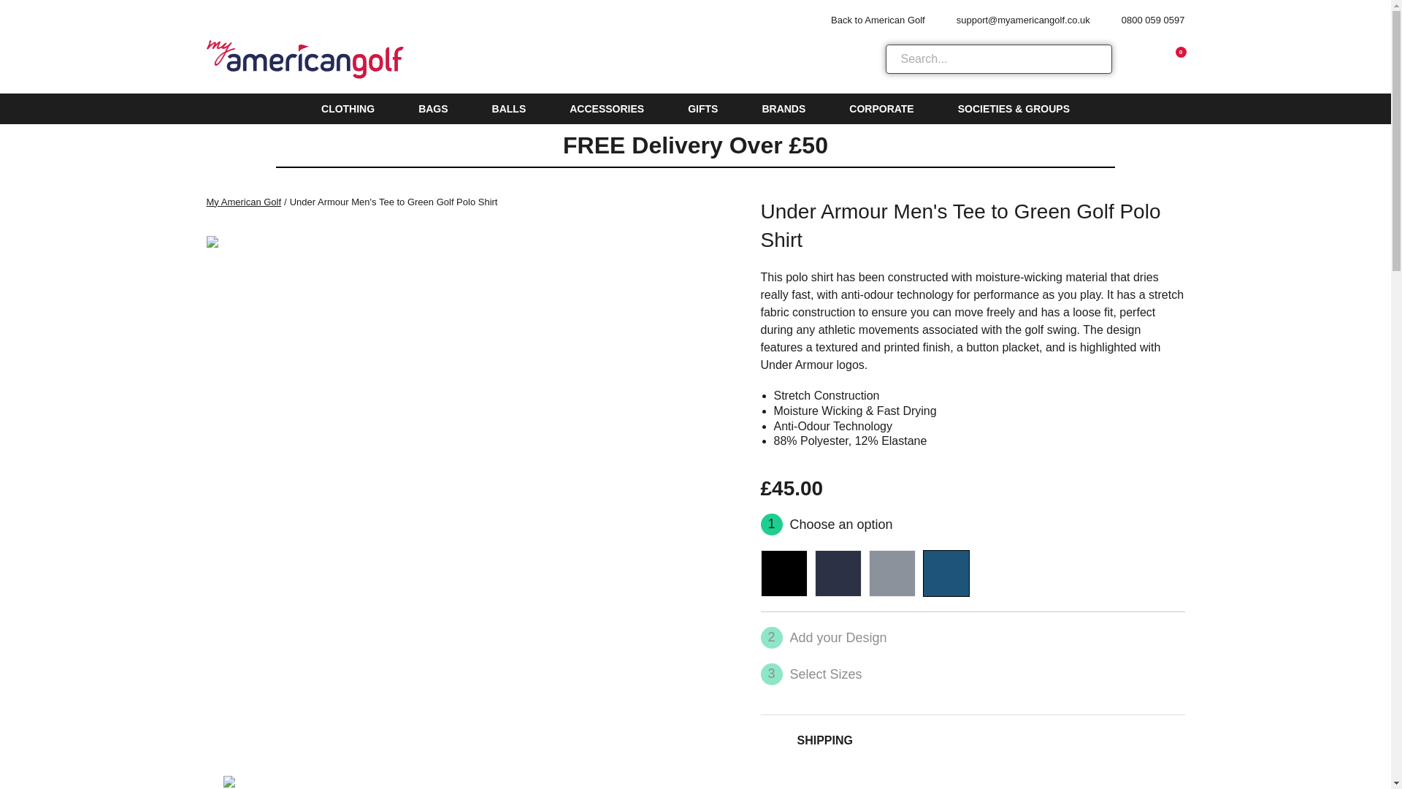  What do you see at coordinates (213, 782) in the screenshot?
I see `prev` at bounding box center [213, 782].